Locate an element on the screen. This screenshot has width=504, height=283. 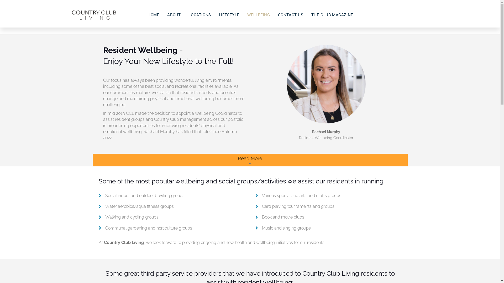
HOME is located at coordinates (153, 15).